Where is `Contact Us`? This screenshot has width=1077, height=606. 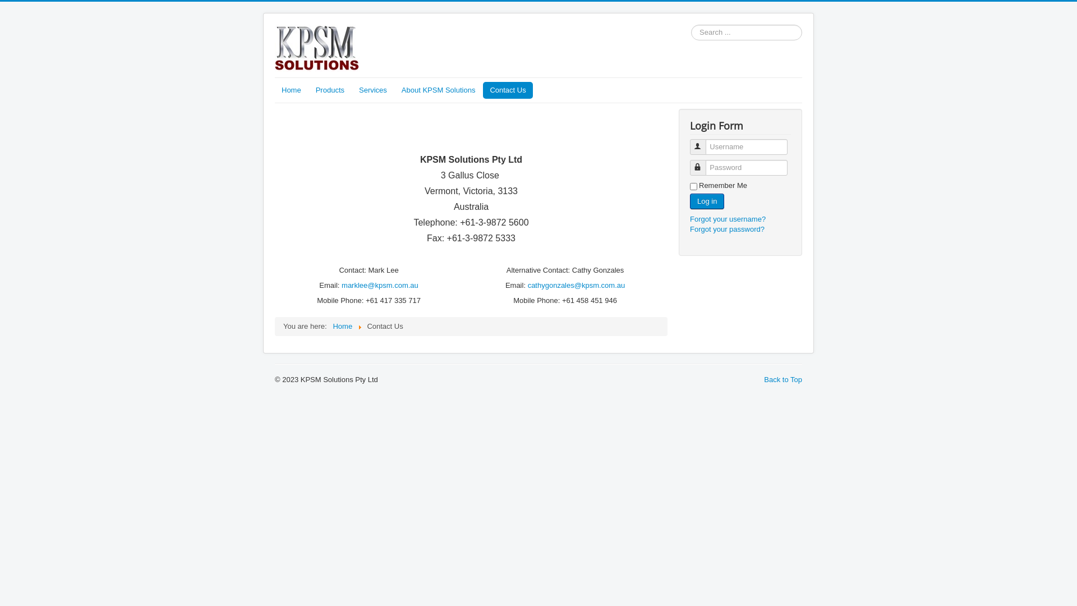
Contact Us is located at coordinates (508, 90).